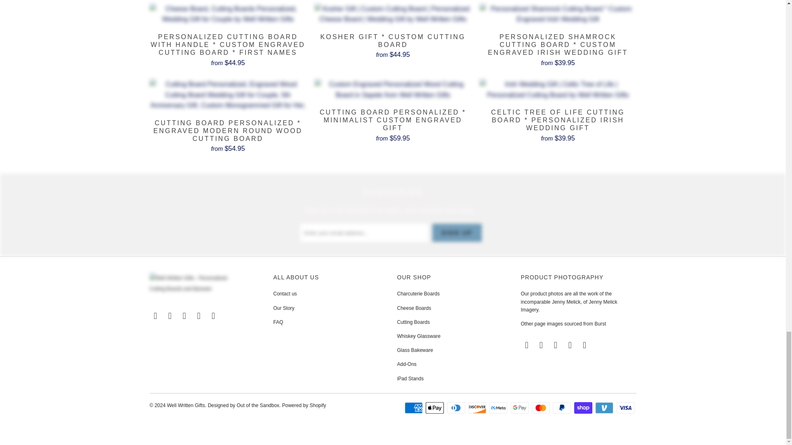 This screenshot has width=792, height=445. I want to click on Sign Up, so click(457, 233).